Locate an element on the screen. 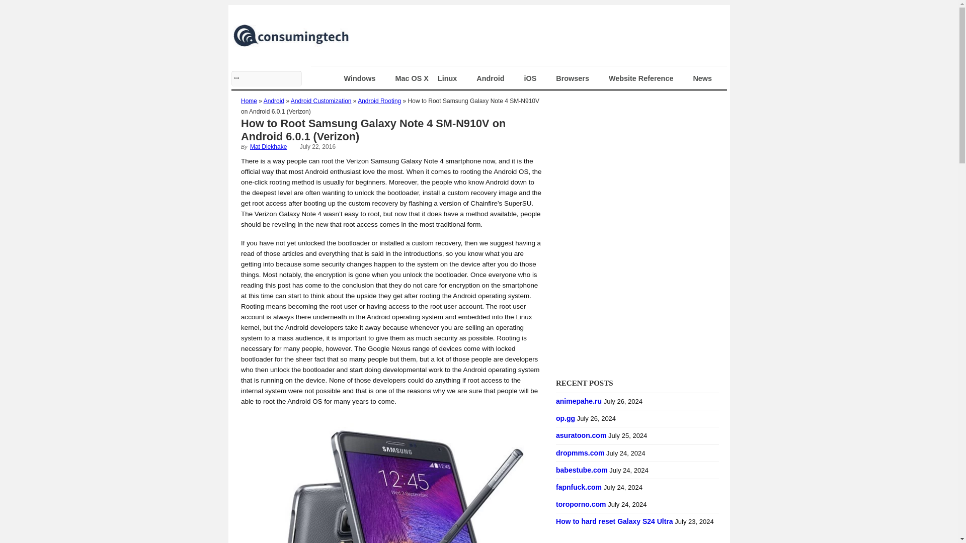 The width and height of the screenshot is (966, 543). News is located at coordinates (707, 78).